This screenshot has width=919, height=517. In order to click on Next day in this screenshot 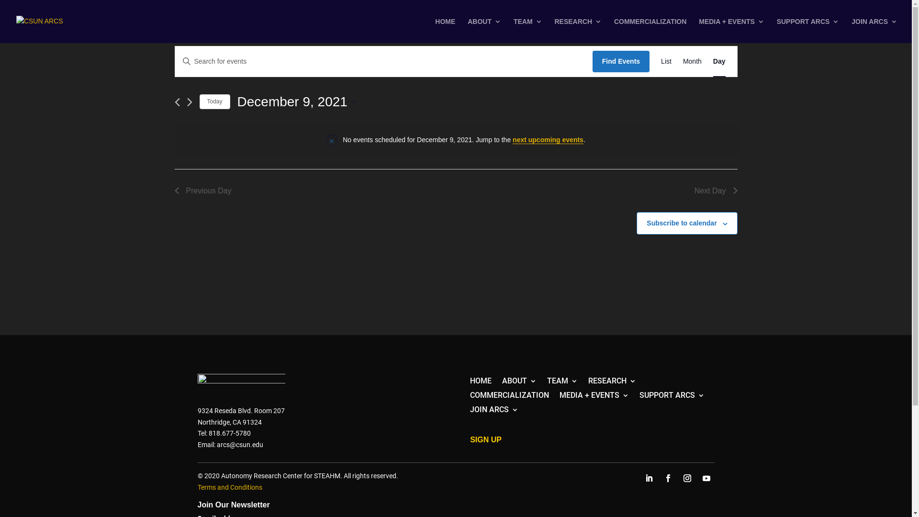, I will do `click(190, 102)`.